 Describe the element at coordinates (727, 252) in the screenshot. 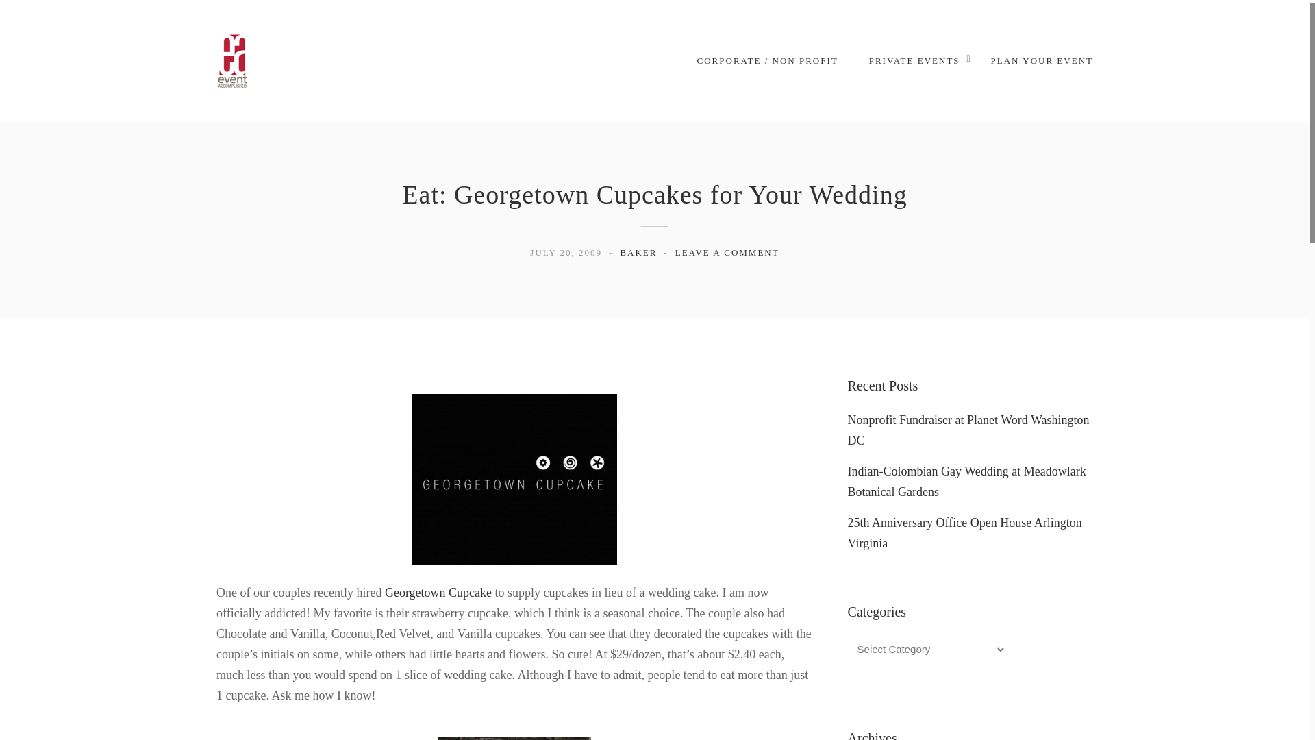

I see `LEAVE A COMMENT` at that location.